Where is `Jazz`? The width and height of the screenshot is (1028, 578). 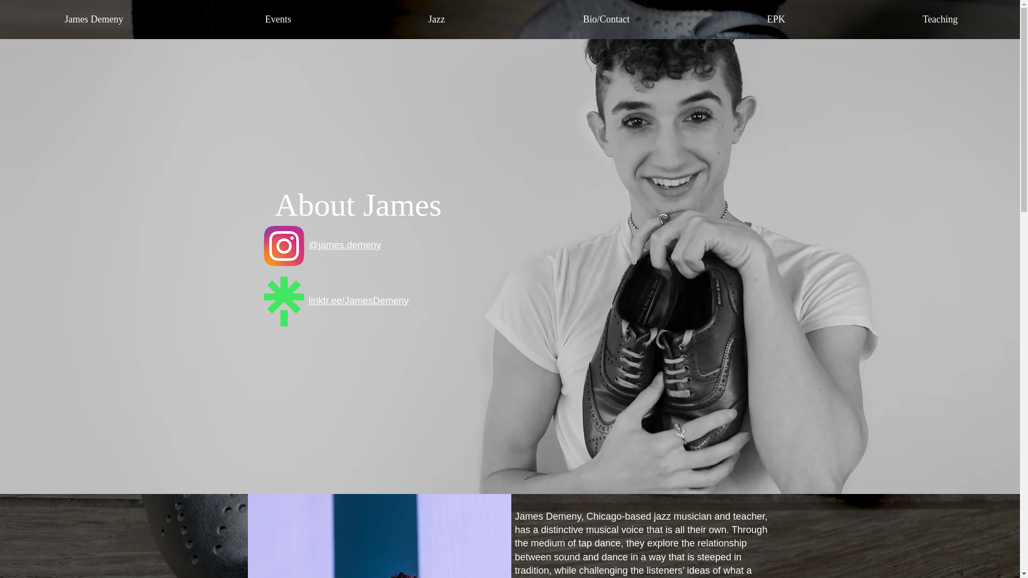
Jazz is located at coordinates (437, 19).